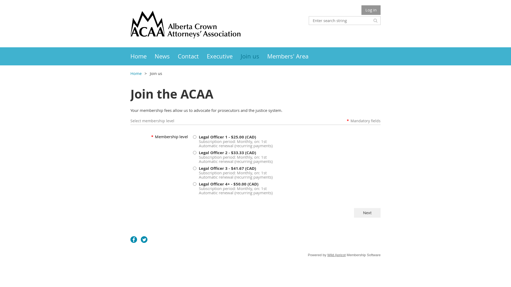 This screenshot has width=511, height=287. Describe the element at coordinates (192, 56) in the screenshot. I see `Contact` at that location.